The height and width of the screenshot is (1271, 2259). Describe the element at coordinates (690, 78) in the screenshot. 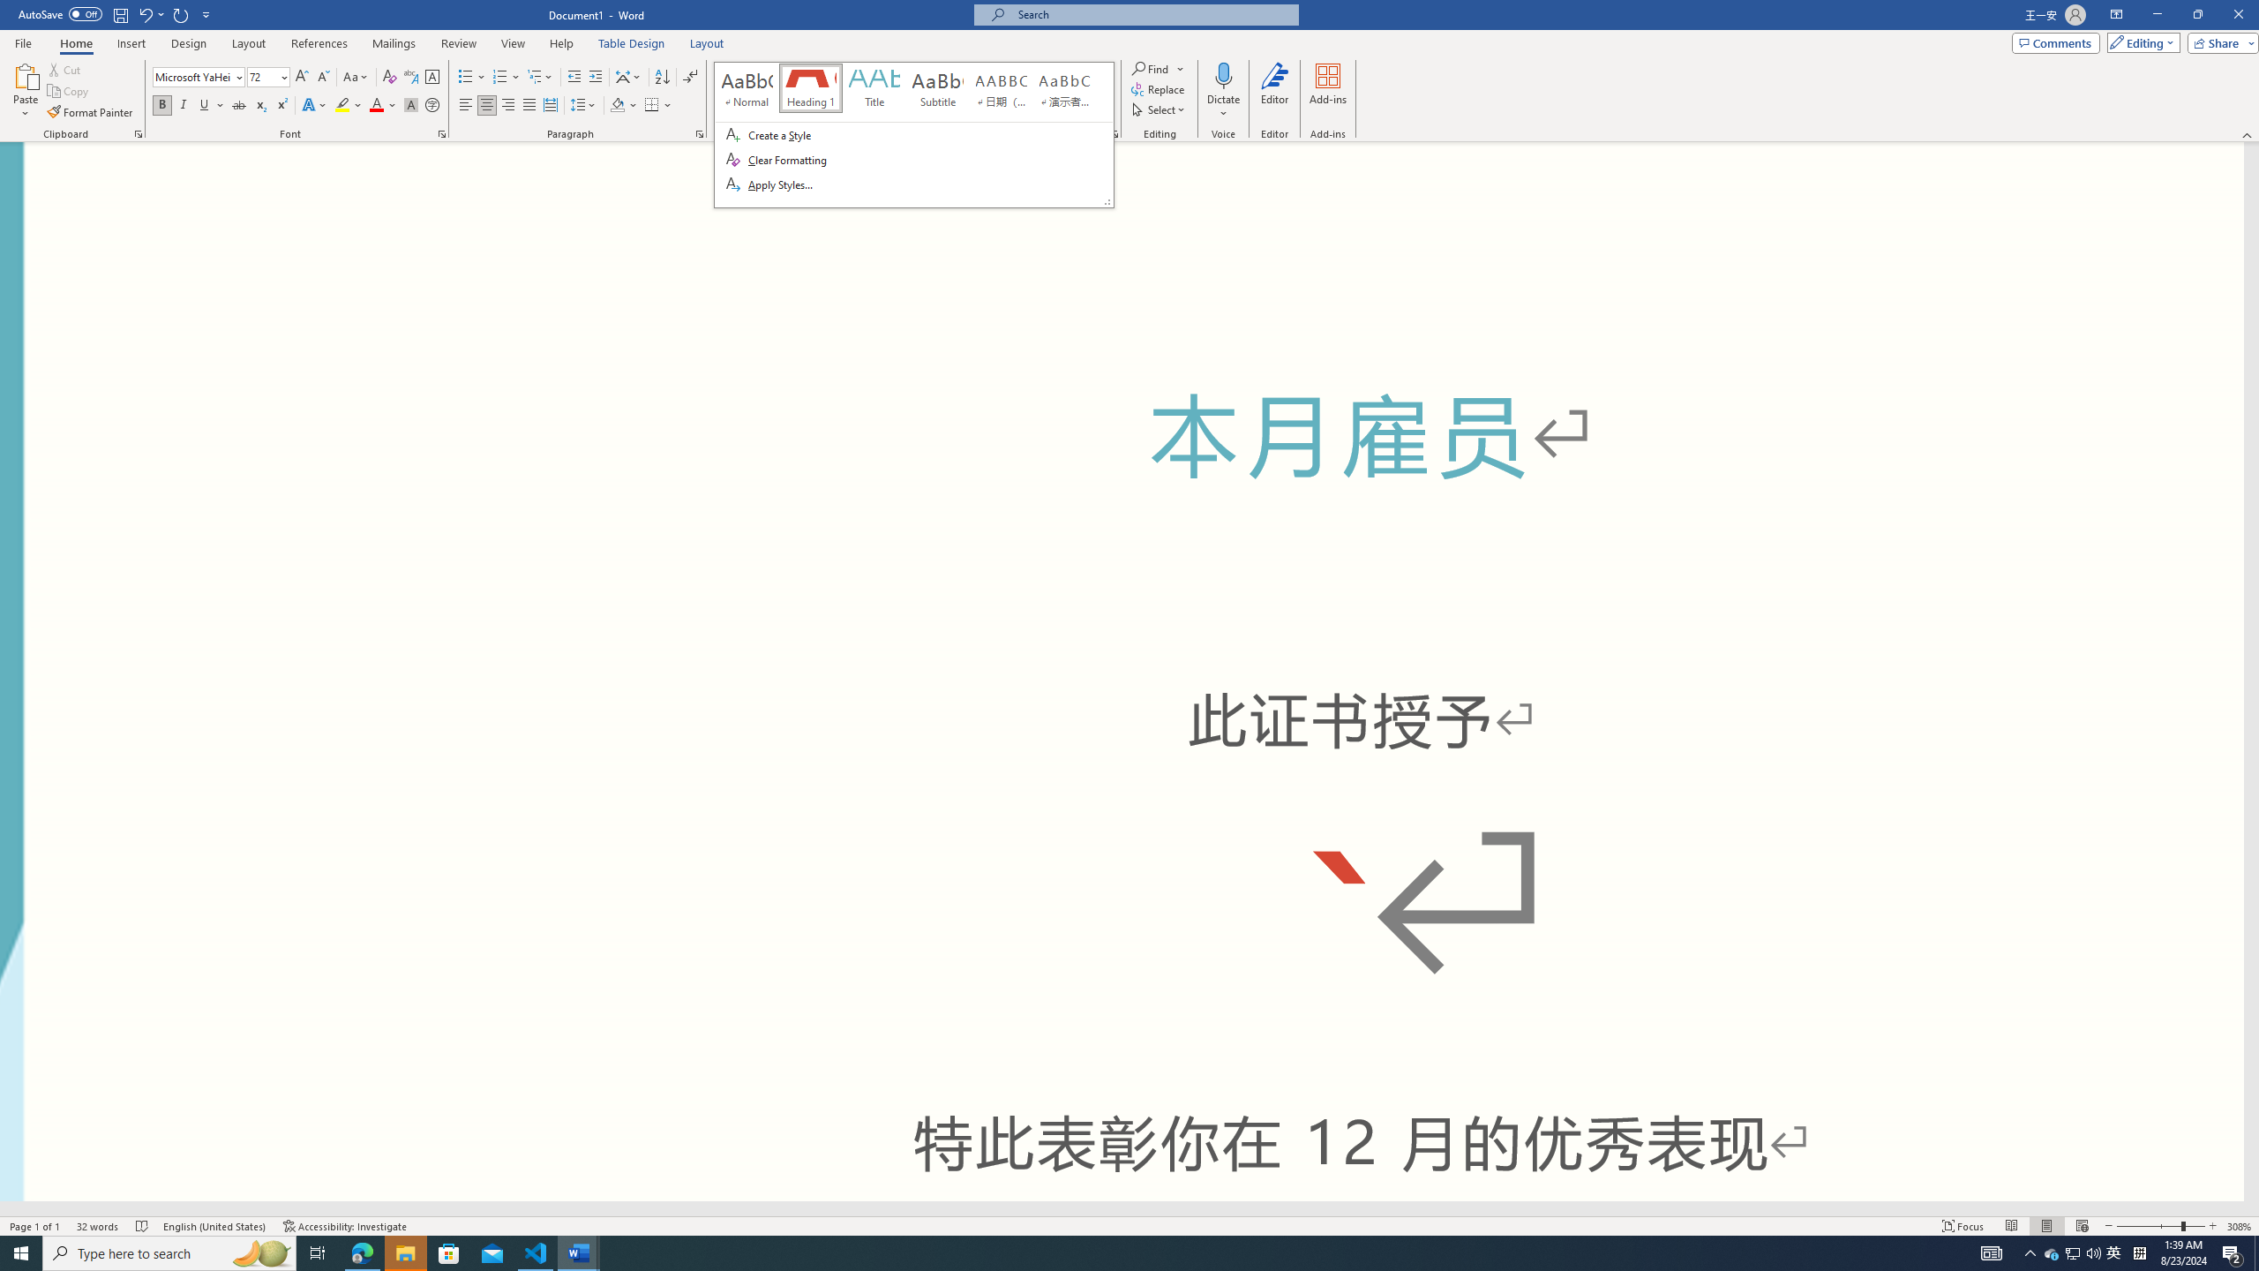

I see `Show/Hide Editing Marks` at that location.